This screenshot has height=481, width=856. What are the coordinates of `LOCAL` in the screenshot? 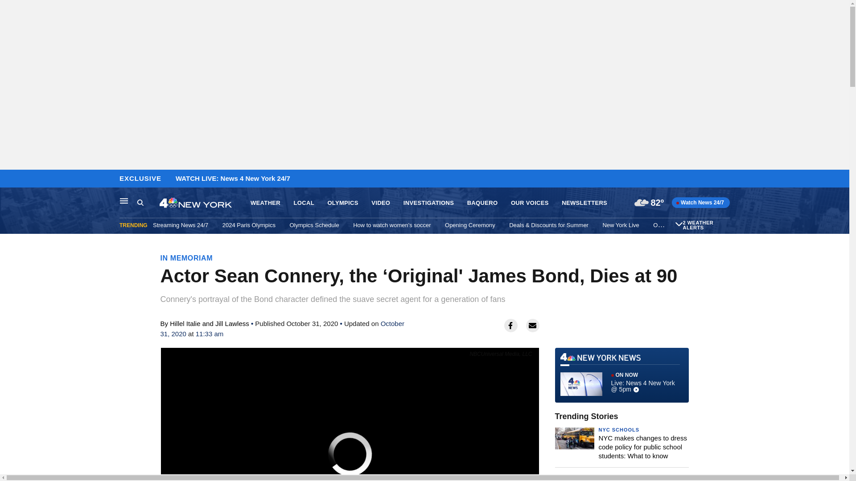 It's located at (304, 203).